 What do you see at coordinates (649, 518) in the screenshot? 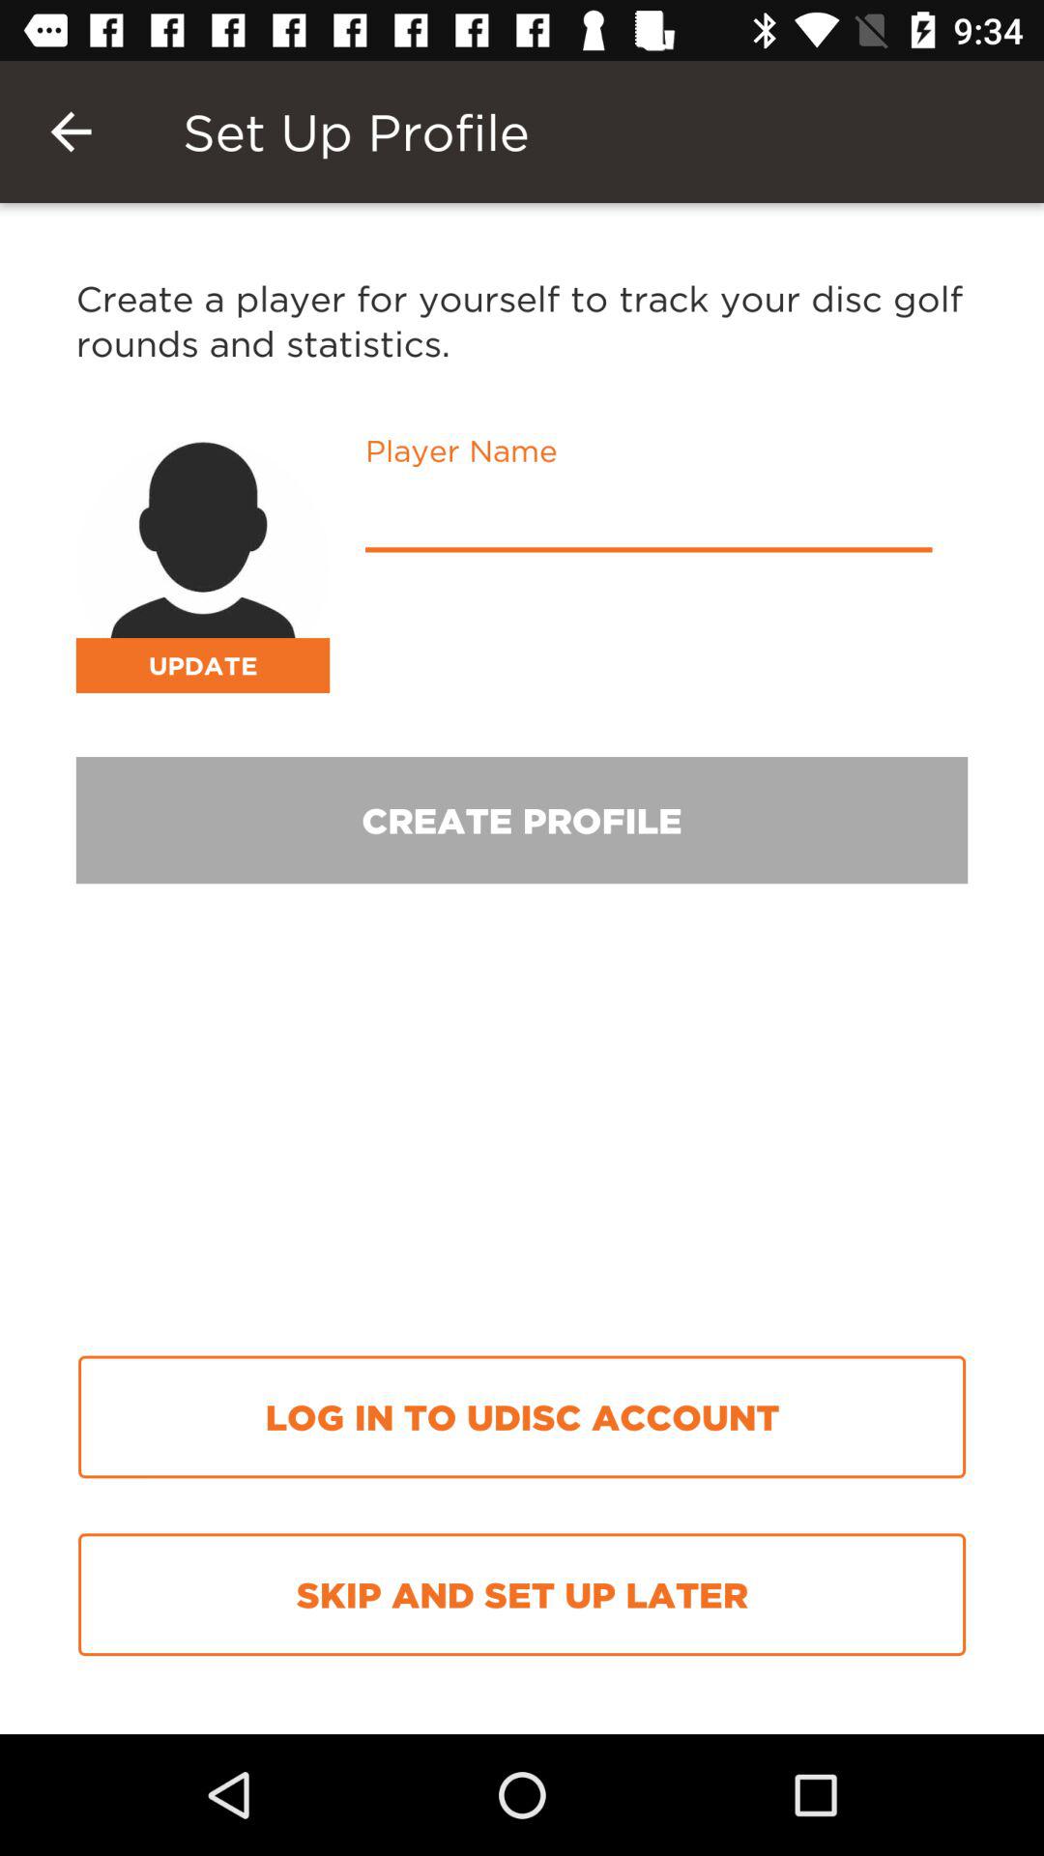
I see `username text box` at bounding box center [649, 518].